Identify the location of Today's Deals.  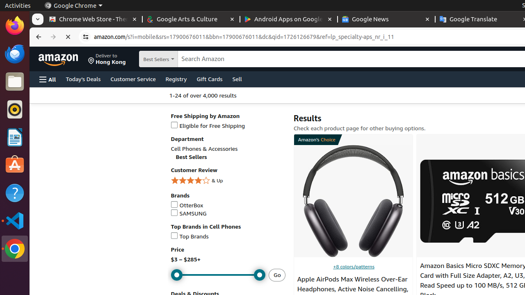
(83, 79).